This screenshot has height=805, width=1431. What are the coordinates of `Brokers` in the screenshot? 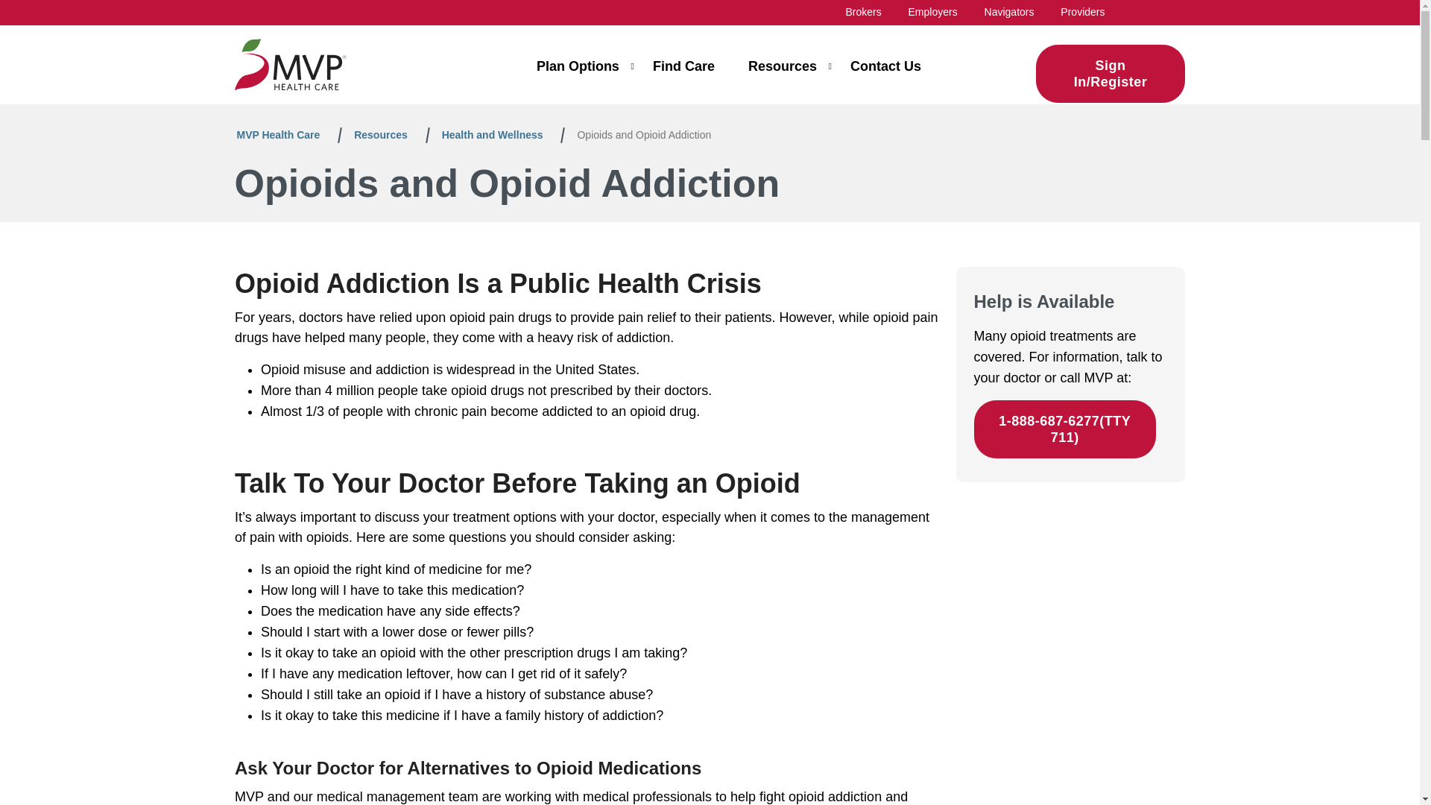 It's located at (863, 11).